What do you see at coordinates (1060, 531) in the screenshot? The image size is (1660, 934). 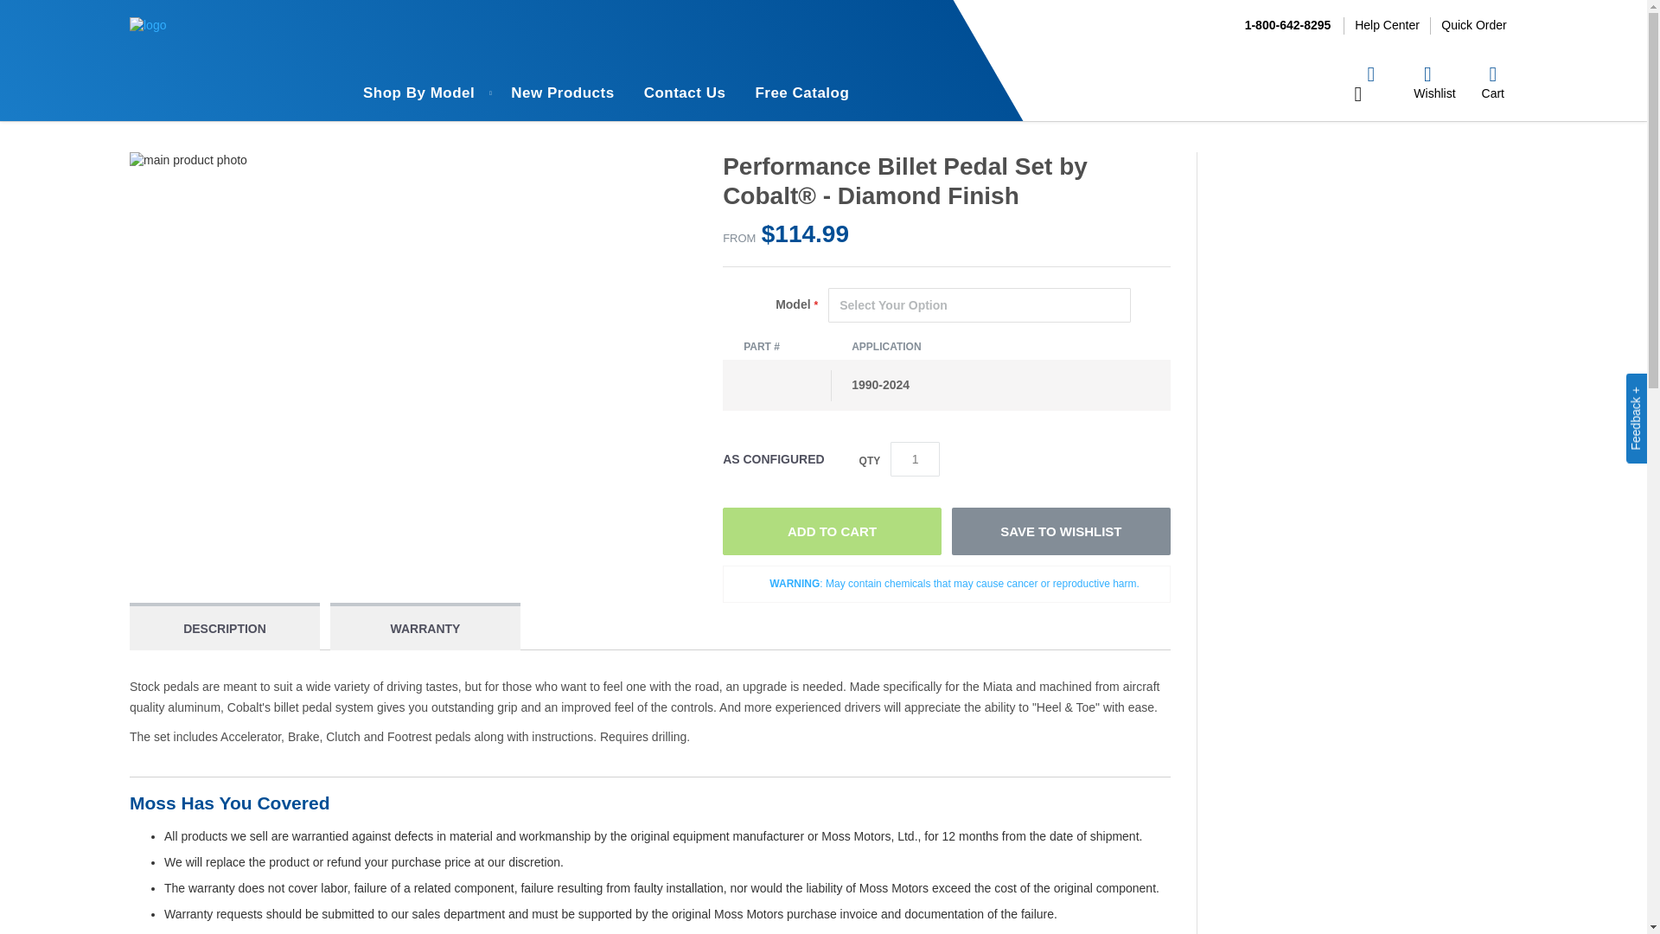 I see `Save To Wishlist` at bounding box center [1060, 531].